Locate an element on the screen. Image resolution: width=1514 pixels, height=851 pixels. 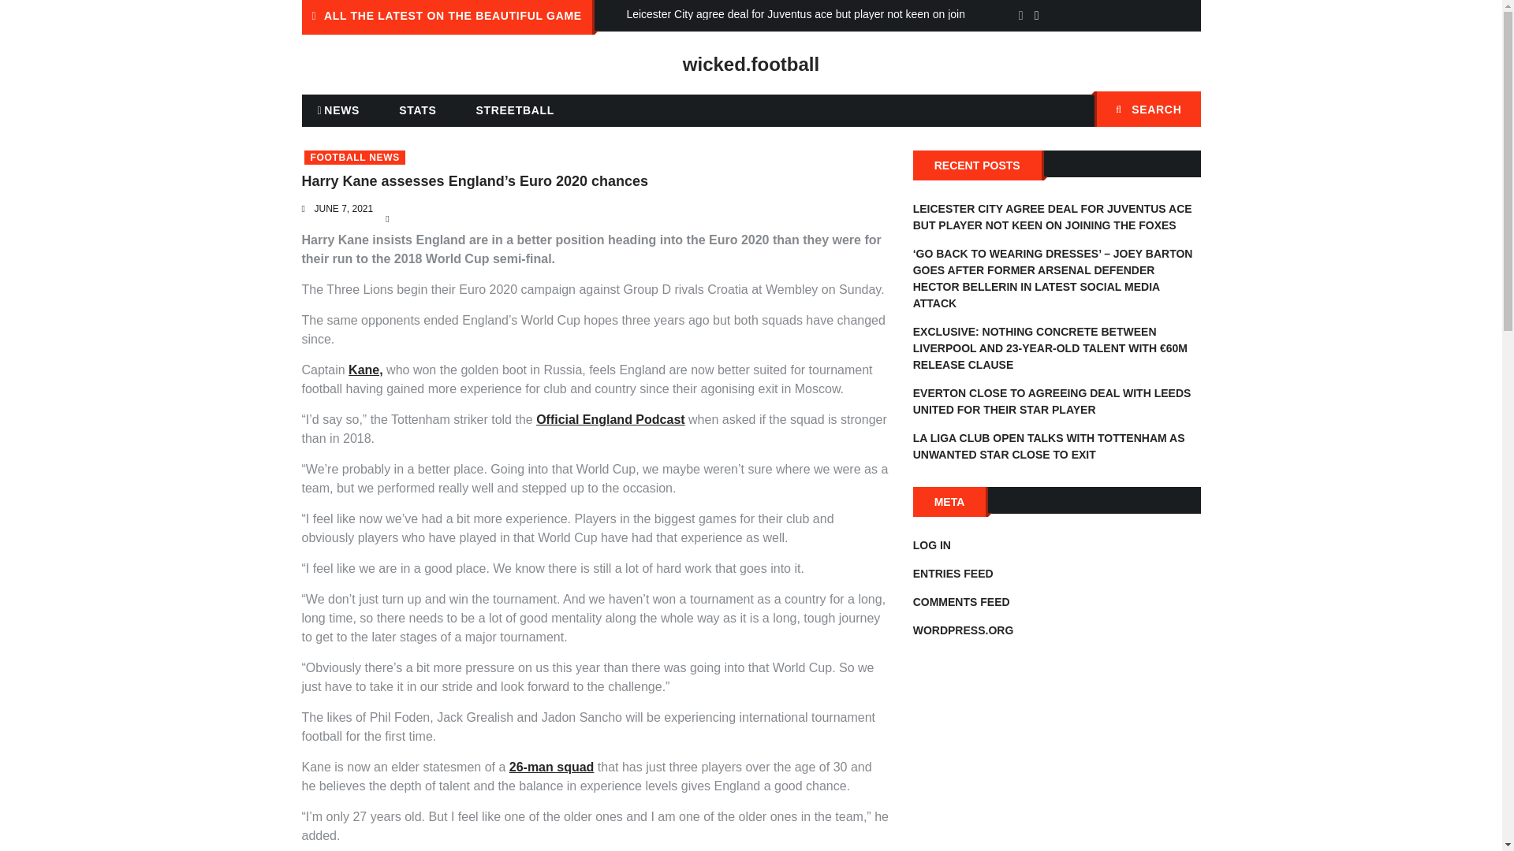
Search is located at coordinates (1180, 110).